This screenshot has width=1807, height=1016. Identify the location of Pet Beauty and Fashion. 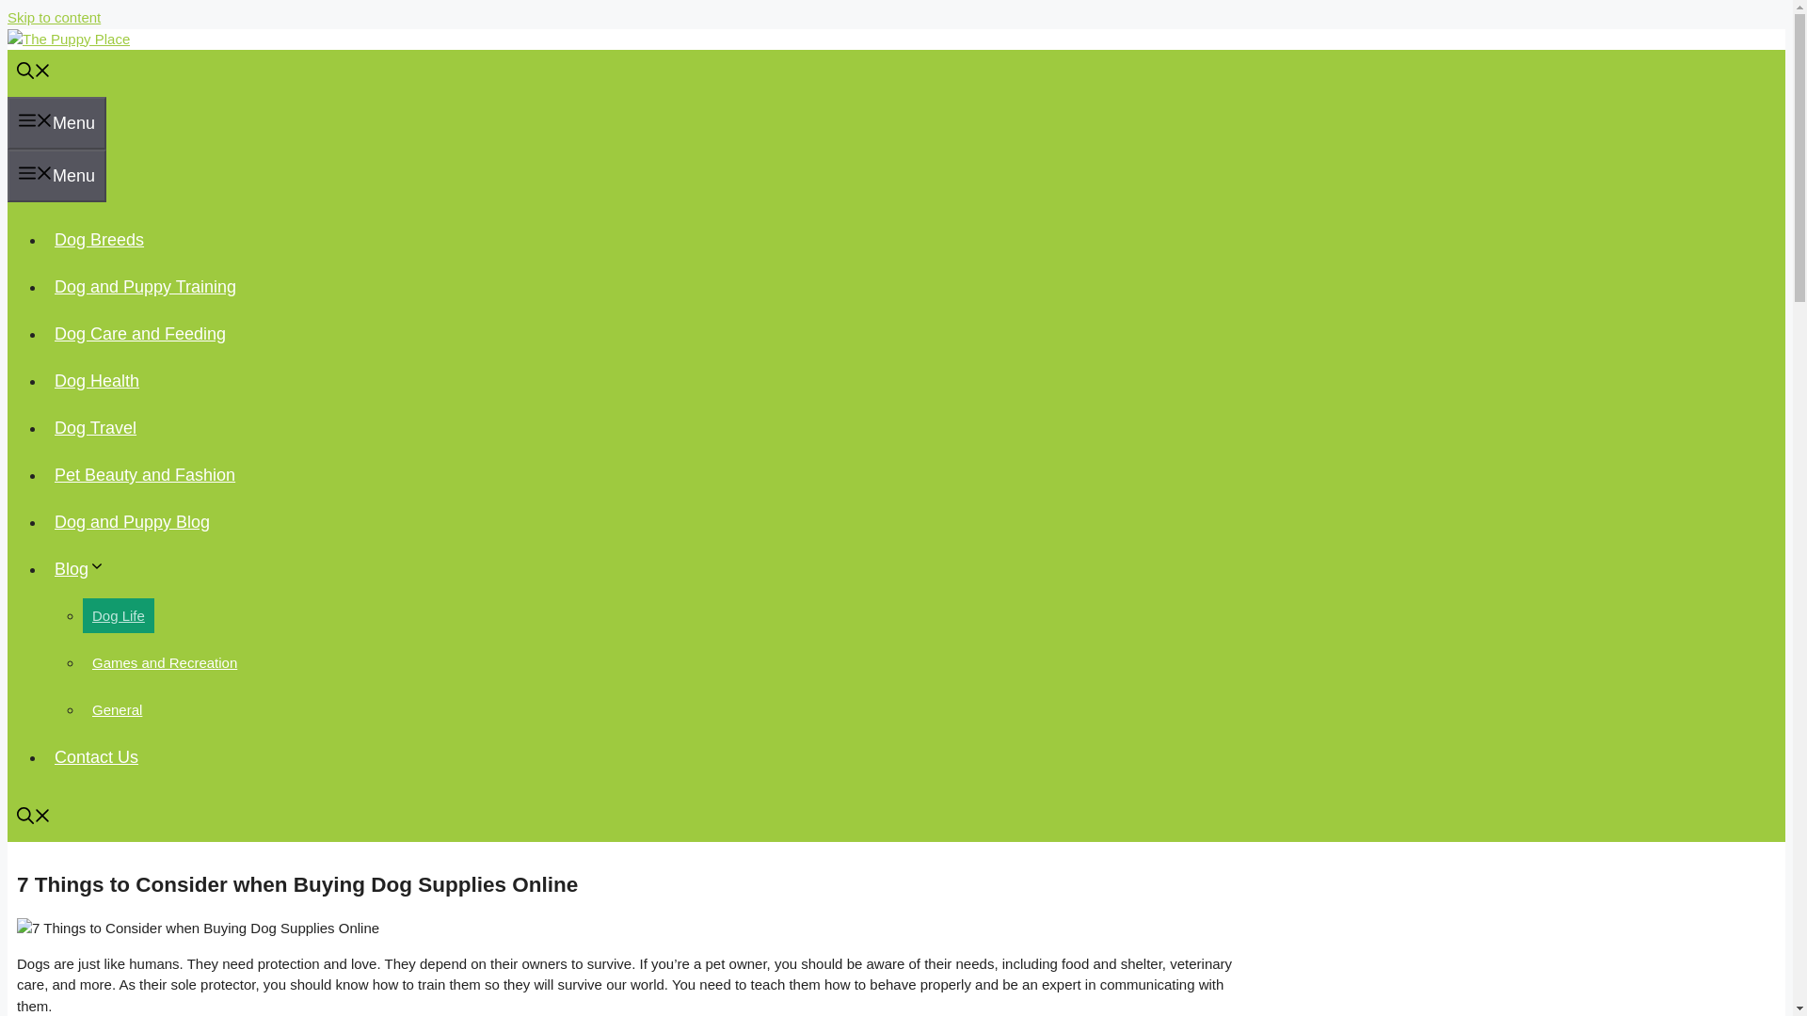
(145, 474).